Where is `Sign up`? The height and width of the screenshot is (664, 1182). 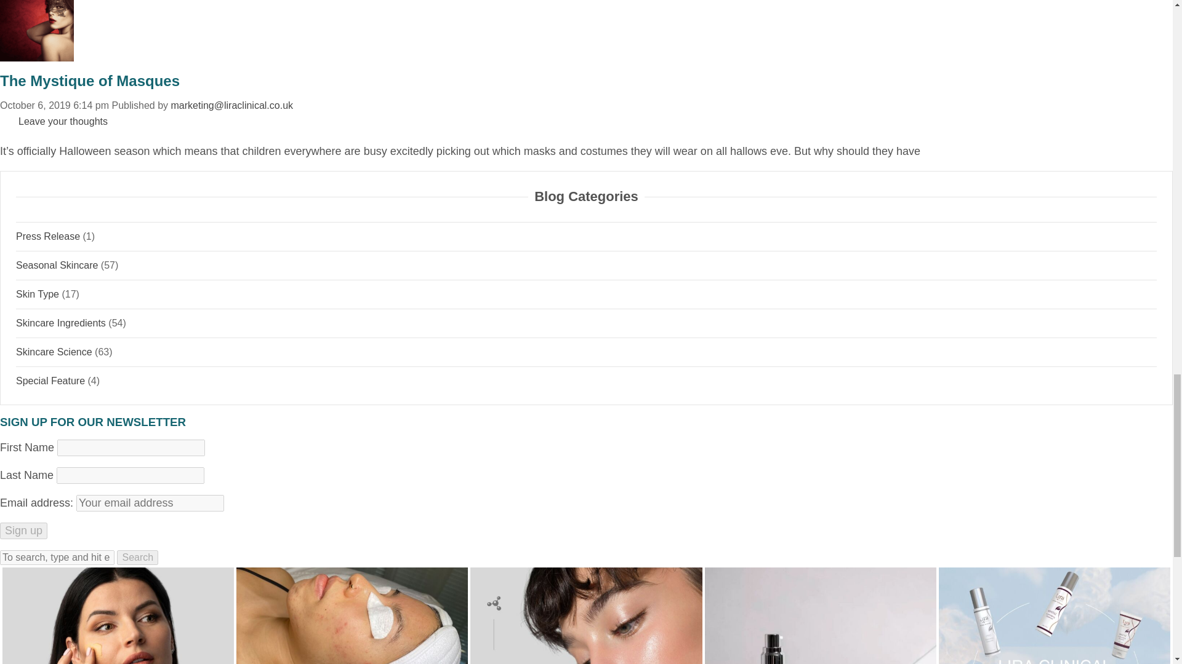 Sign up is located at coordinates (23, 530).